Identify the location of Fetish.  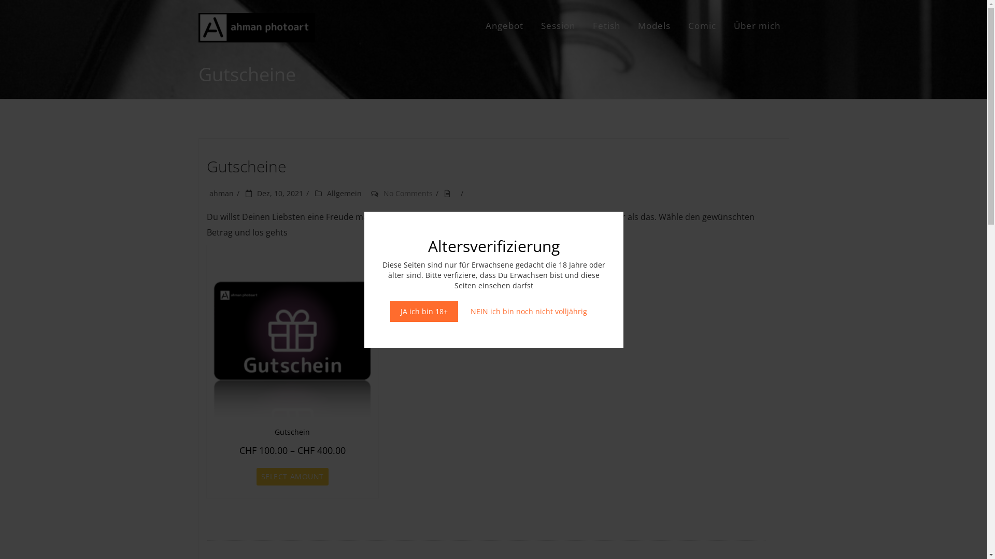
(606, 26).